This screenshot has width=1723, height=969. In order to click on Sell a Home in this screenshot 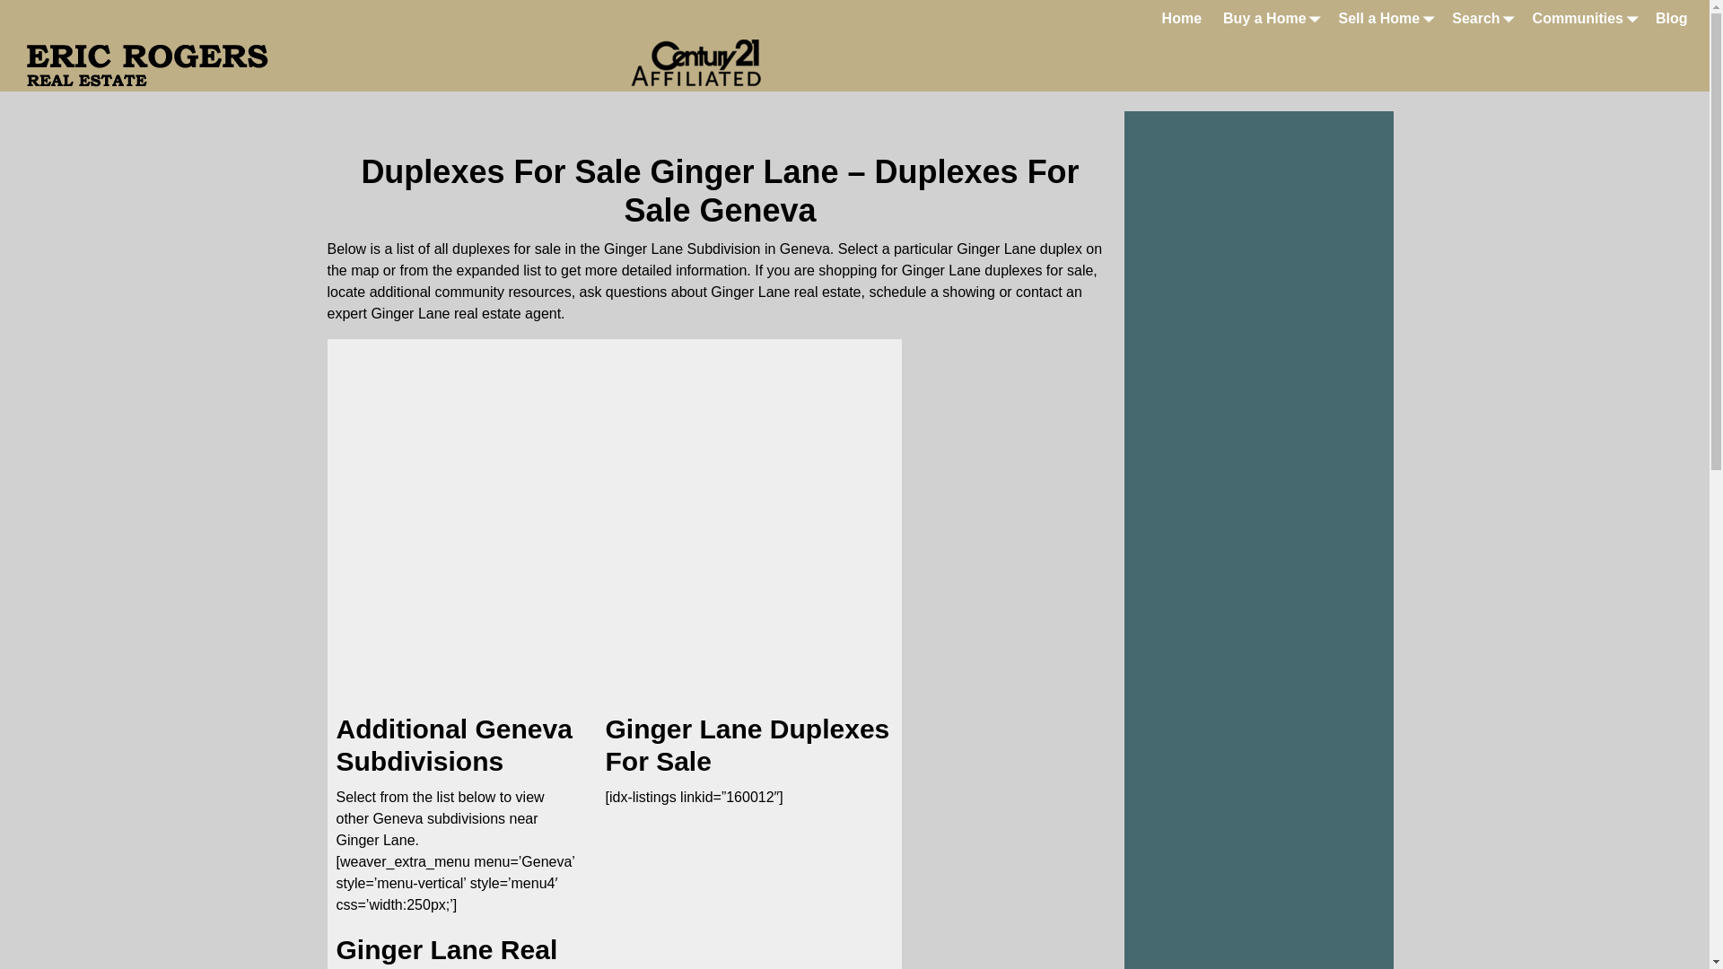, I will do `click(1386, 18)`.